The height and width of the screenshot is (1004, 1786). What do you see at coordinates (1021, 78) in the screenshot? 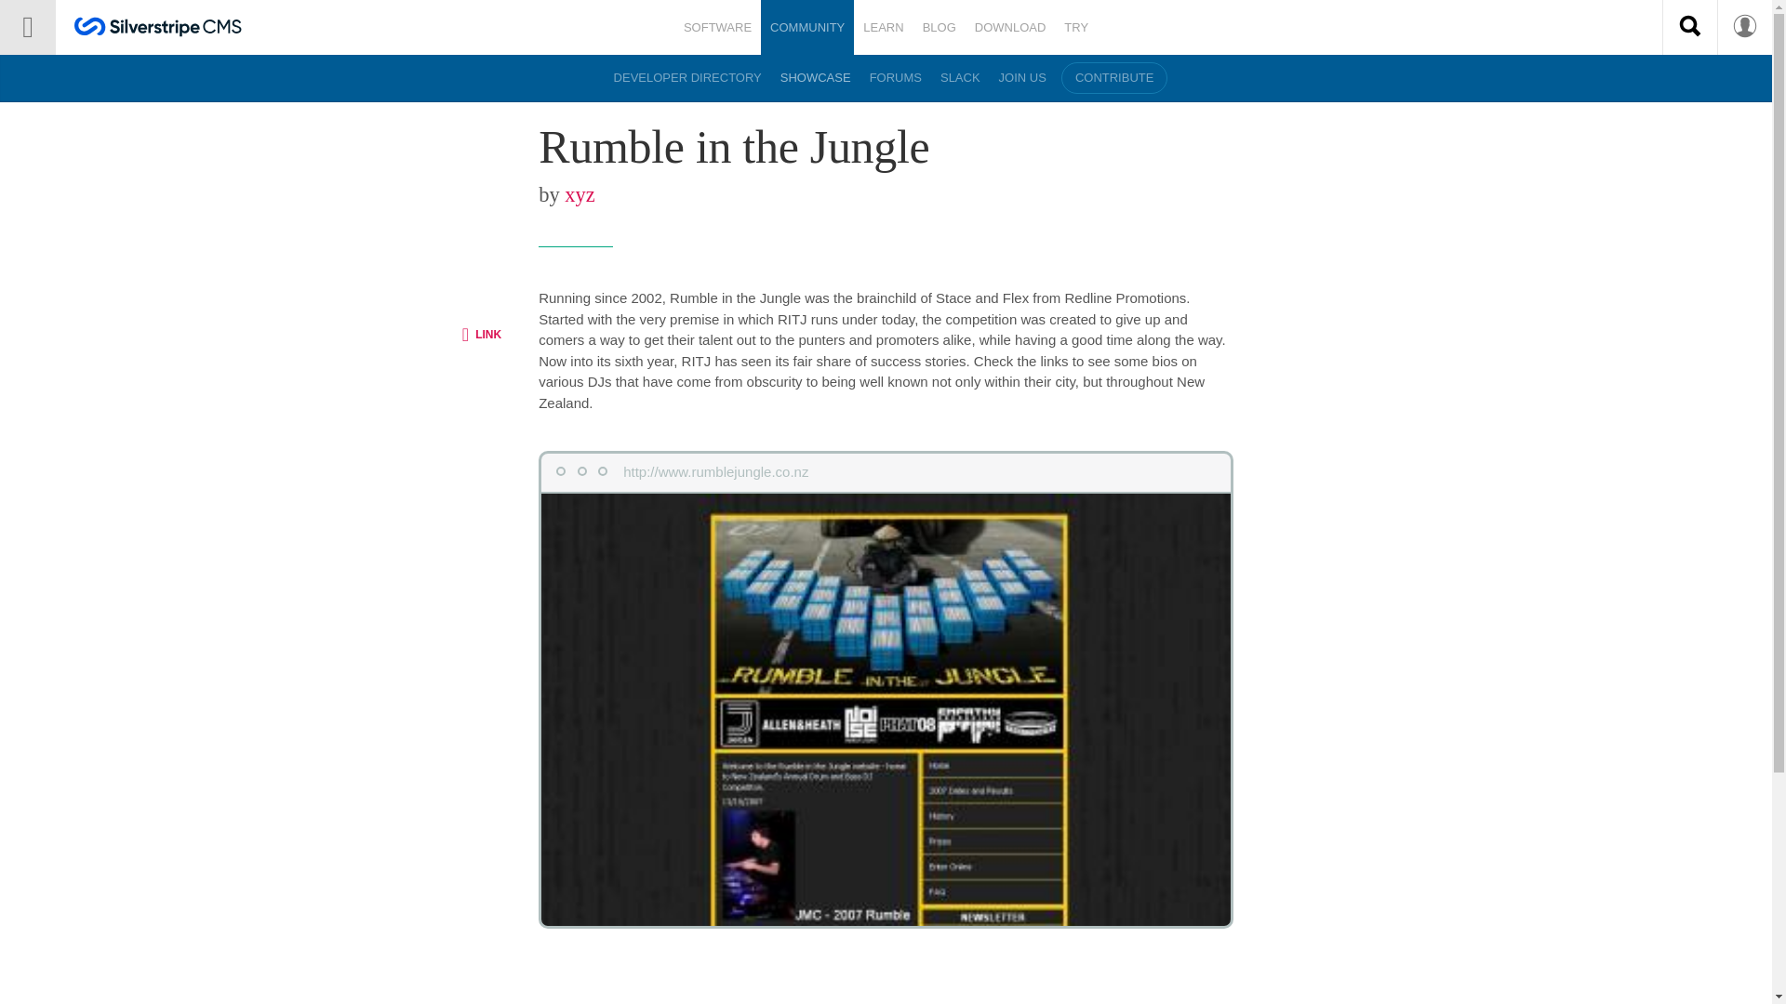
I see `JOIN US` at bounding box center [1021, 78].